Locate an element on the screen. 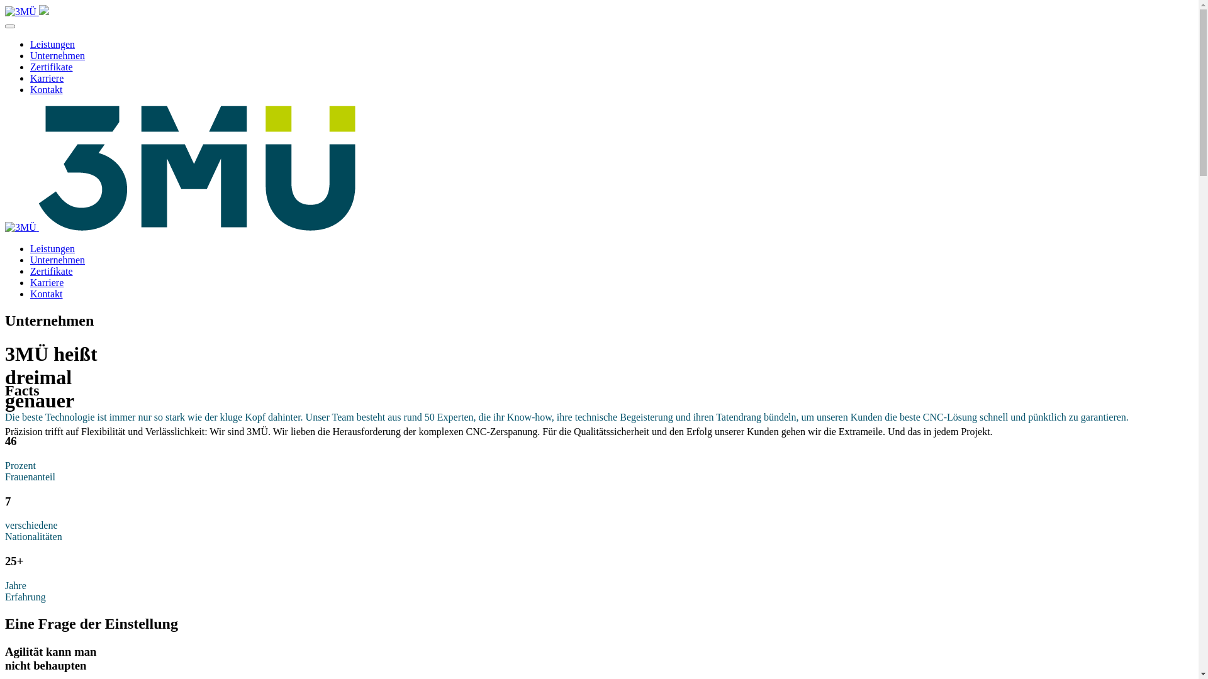 This screenshot has height=679, width=1208. Zertifikate is located at coordinates (52, 67).